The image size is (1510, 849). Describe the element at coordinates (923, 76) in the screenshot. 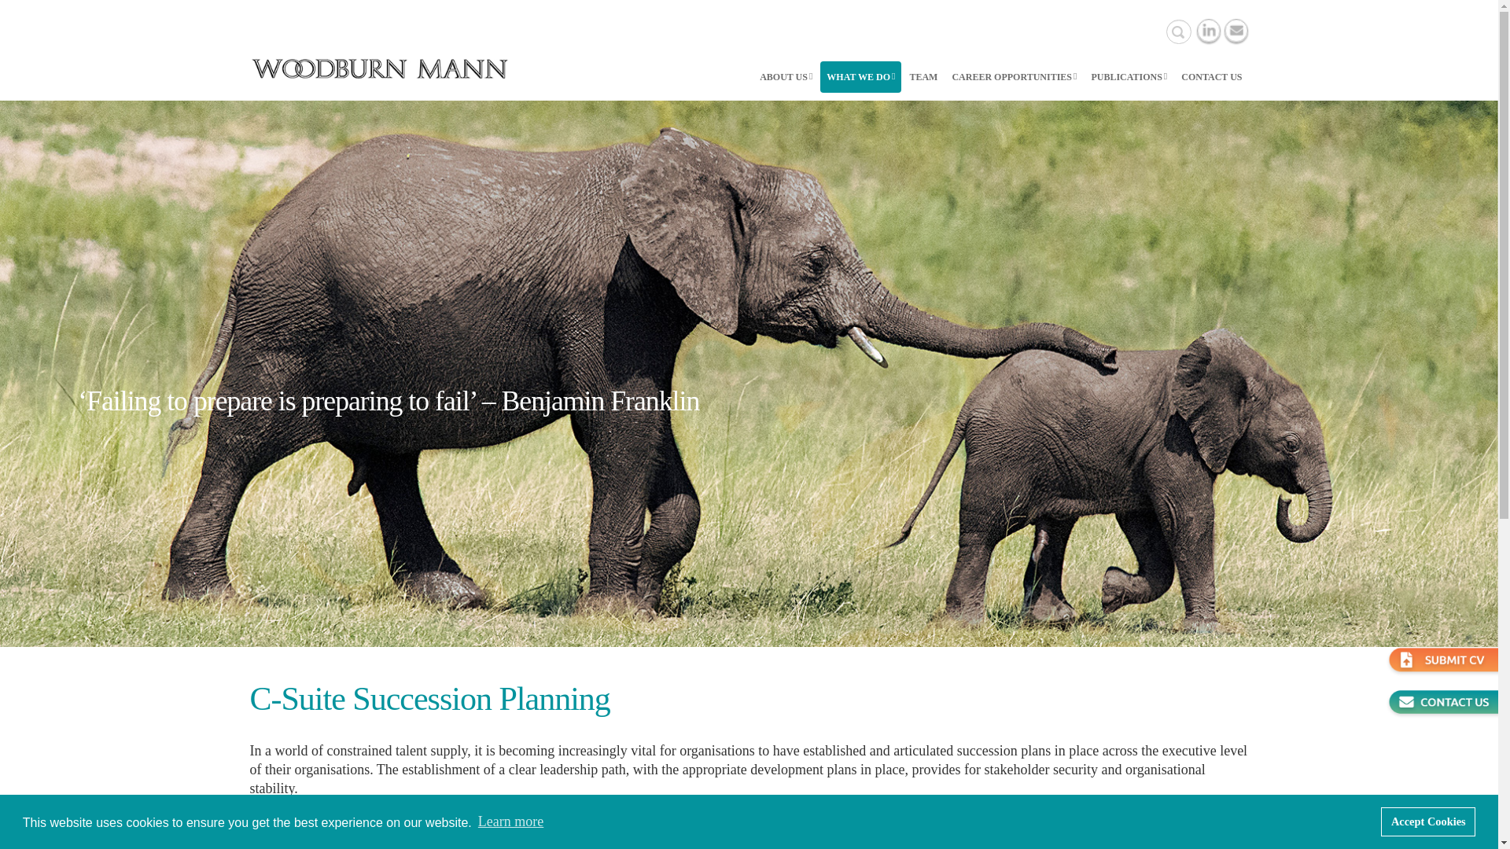

I see `TEAM` at that location.